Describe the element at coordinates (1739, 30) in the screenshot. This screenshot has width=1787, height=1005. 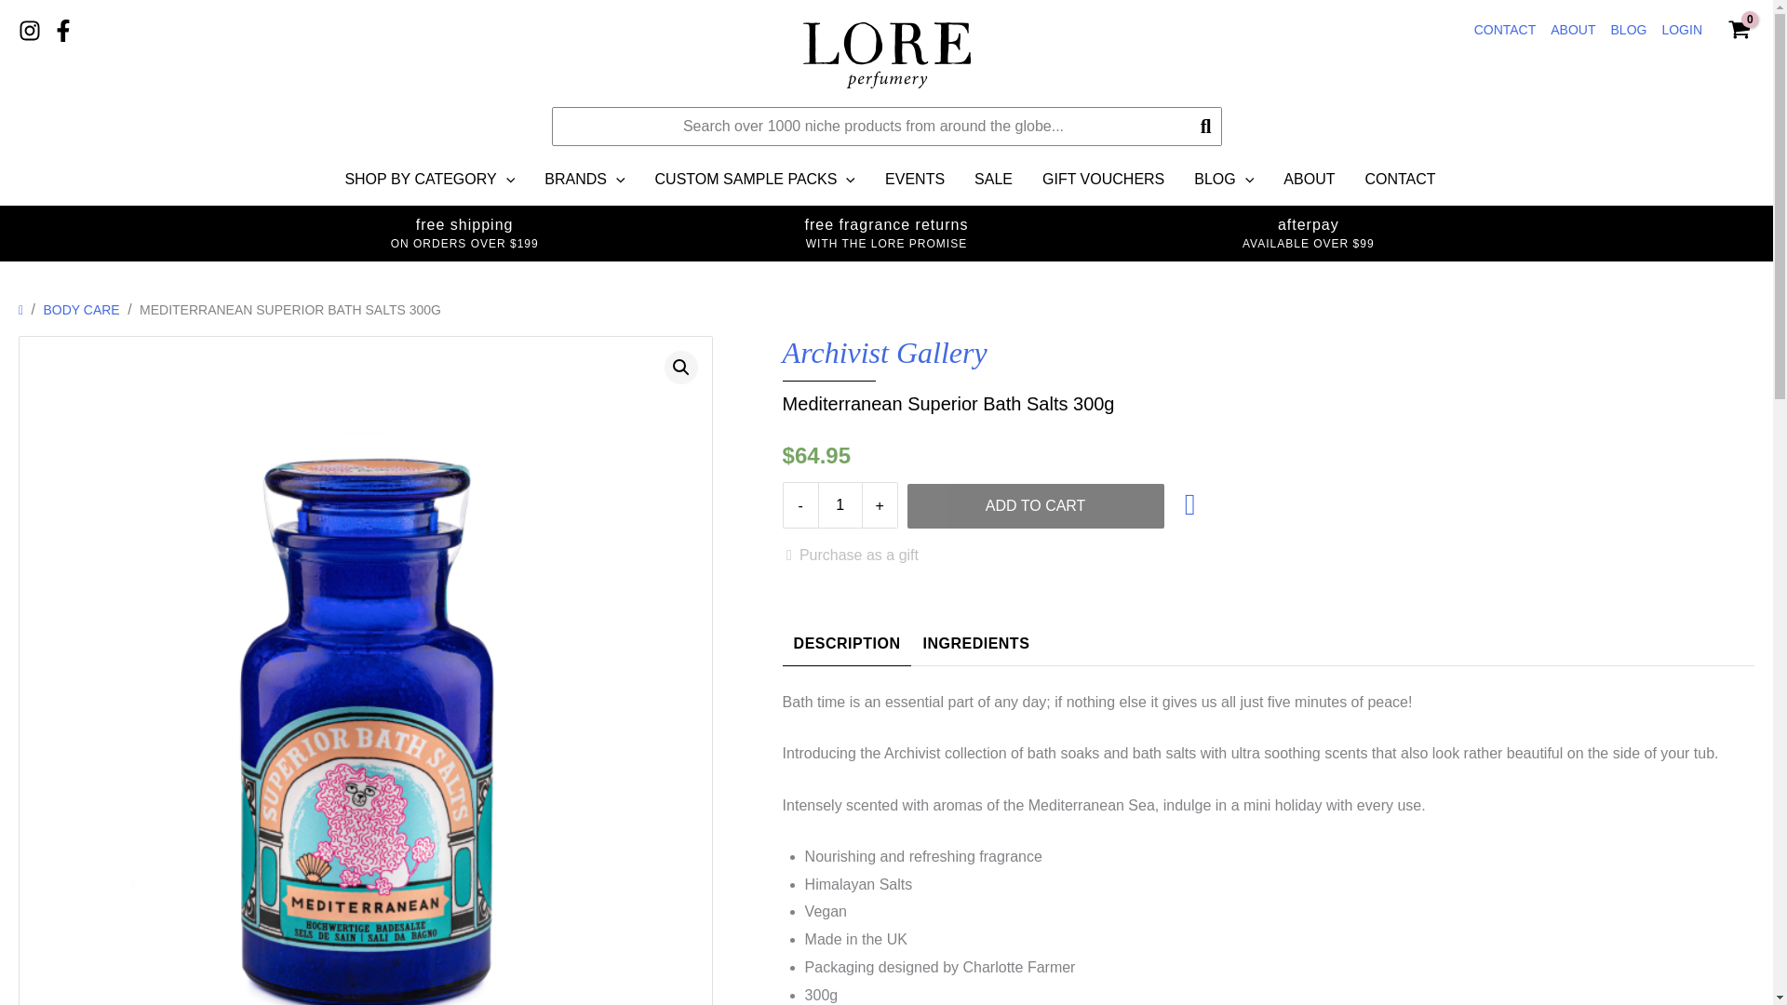
I see `View your shopping cart` at that location.